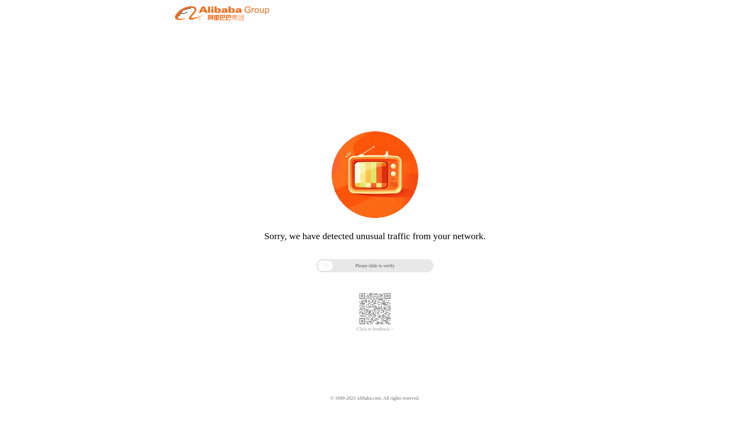 This screenshot has width=750, height=422. Describe the element at coordinates (375, 329) in the screenshot. I see `Click to feedback >` at that location.